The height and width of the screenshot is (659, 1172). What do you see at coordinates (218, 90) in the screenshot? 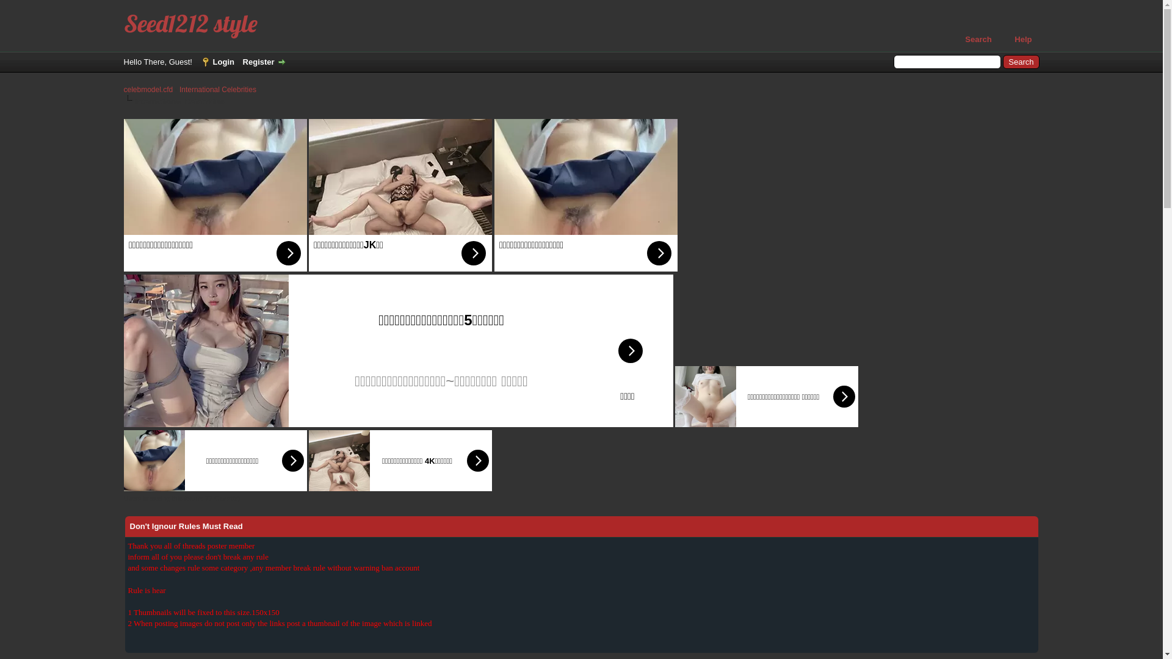
I see `International Celebrities` at bounding box center [218, 90].